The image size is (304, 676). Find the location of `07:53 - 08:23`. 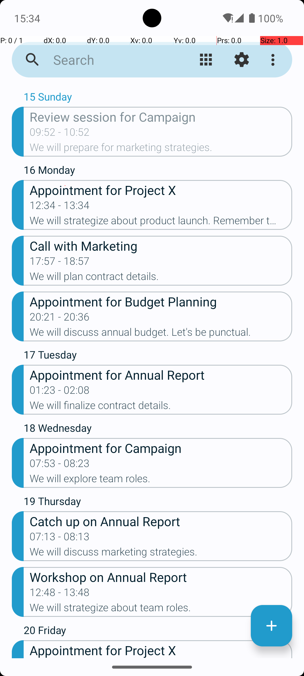

07:53 - 08:23 is located at coordinates (60, 465).